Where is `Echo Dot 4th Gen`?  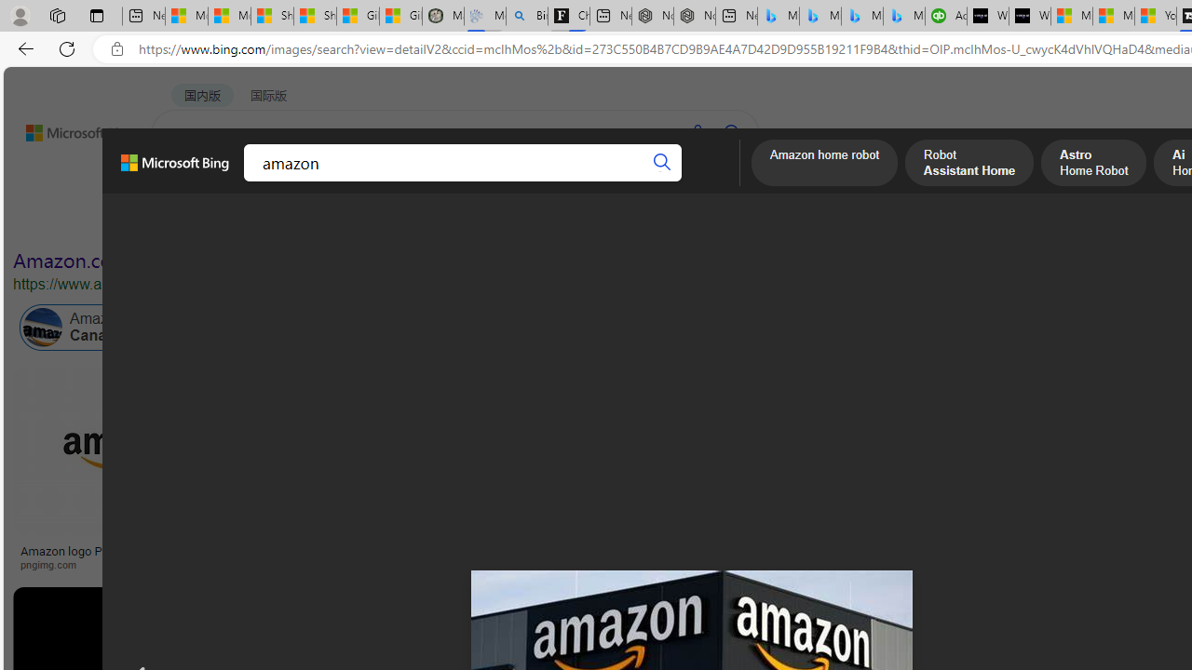
Echo Dot 4th Gen is located at coordinates (1103, 433).